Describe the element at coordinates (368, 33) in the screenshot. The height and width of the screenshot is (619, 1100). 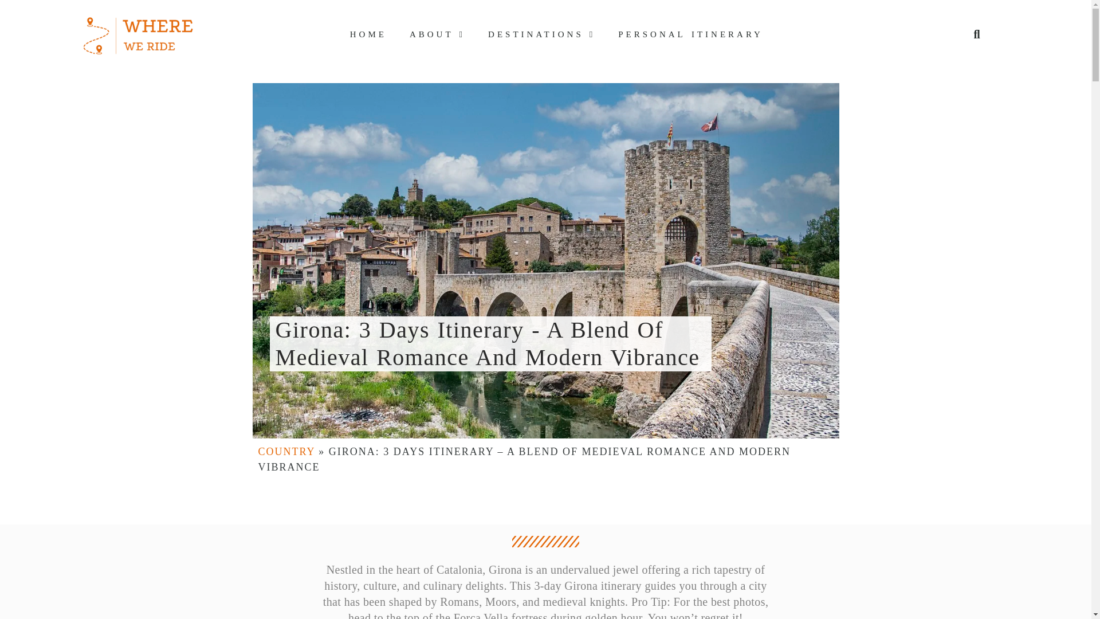
I see `HOME` at that location.